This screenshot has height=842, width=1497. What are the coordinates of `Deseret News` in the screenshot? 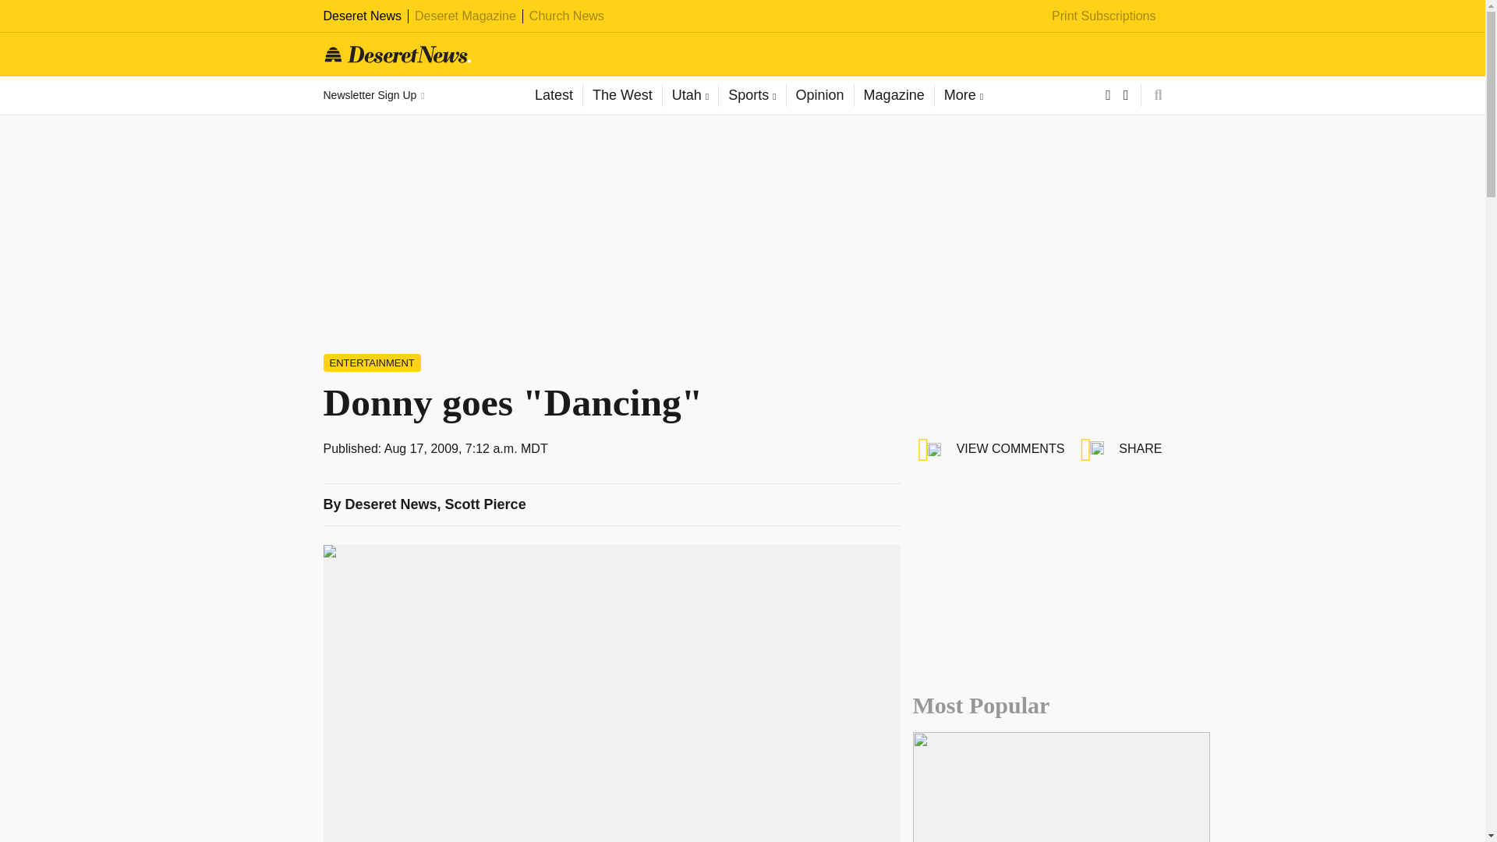 It's located at (391, 504).